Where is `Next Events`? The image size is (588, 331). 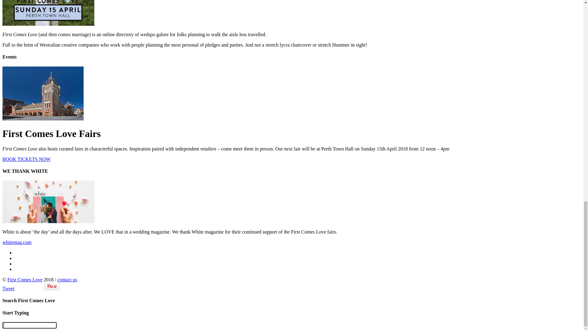 Next Events is located at coordinates (27, 13).